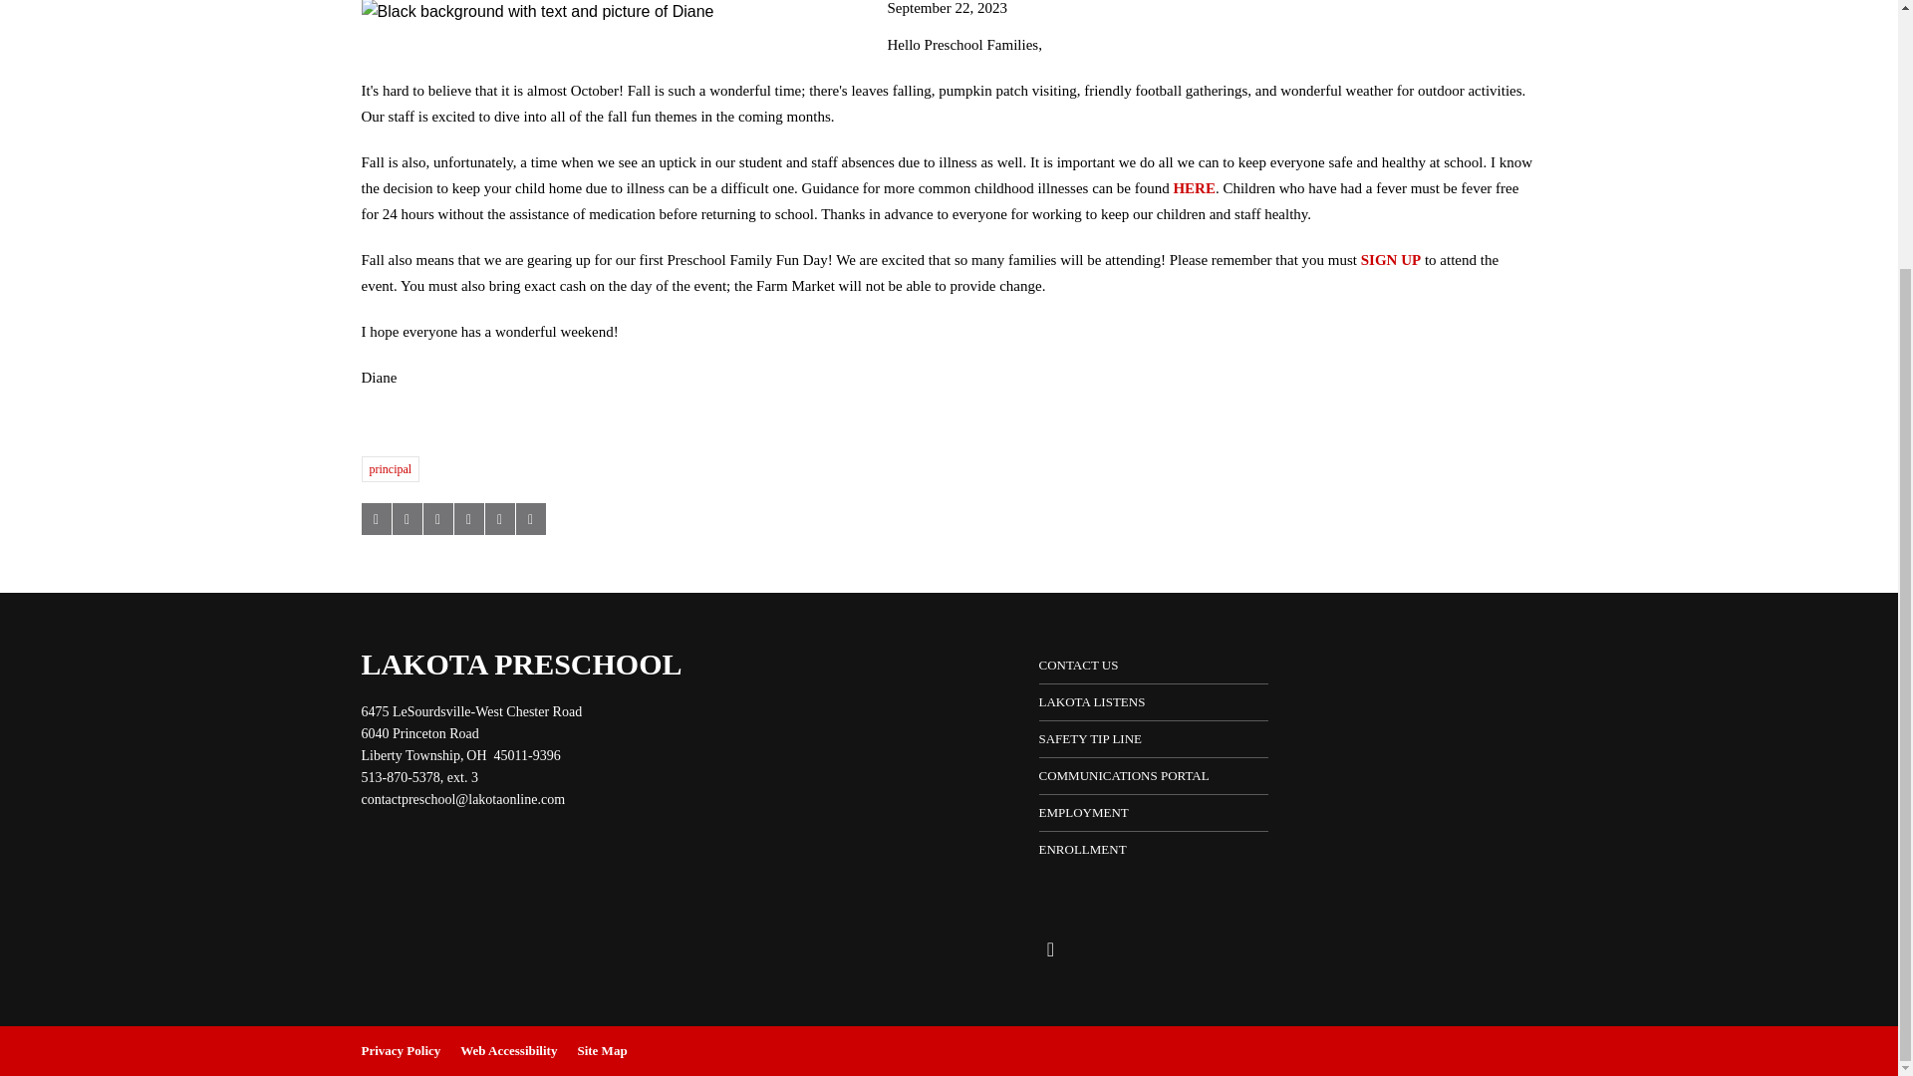 Image resolution: width=1913 pixels, height=1076 pixels. I want to click on Share to Twitter, so click(407, 518).